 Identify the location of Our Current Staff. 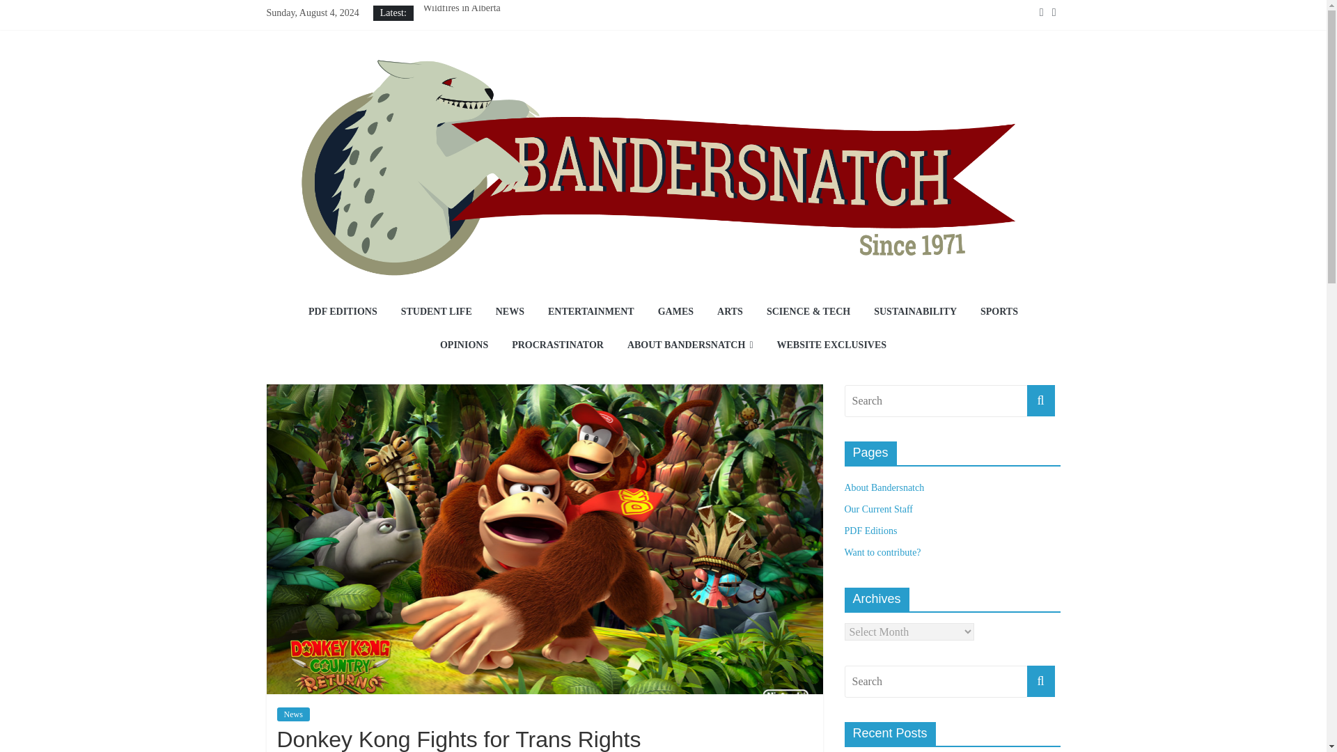
(878, 508).